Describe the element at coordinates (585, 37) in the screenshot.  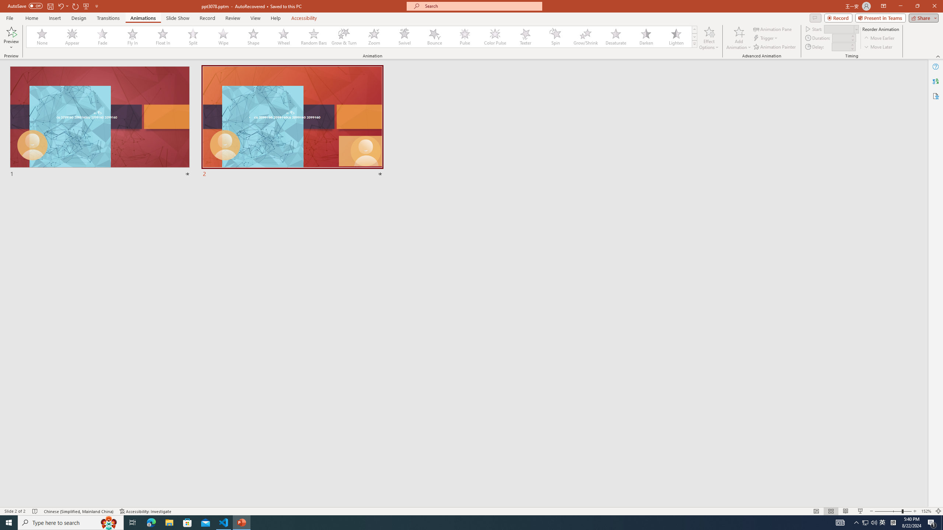
I see `Grow/Shrink` at that location.